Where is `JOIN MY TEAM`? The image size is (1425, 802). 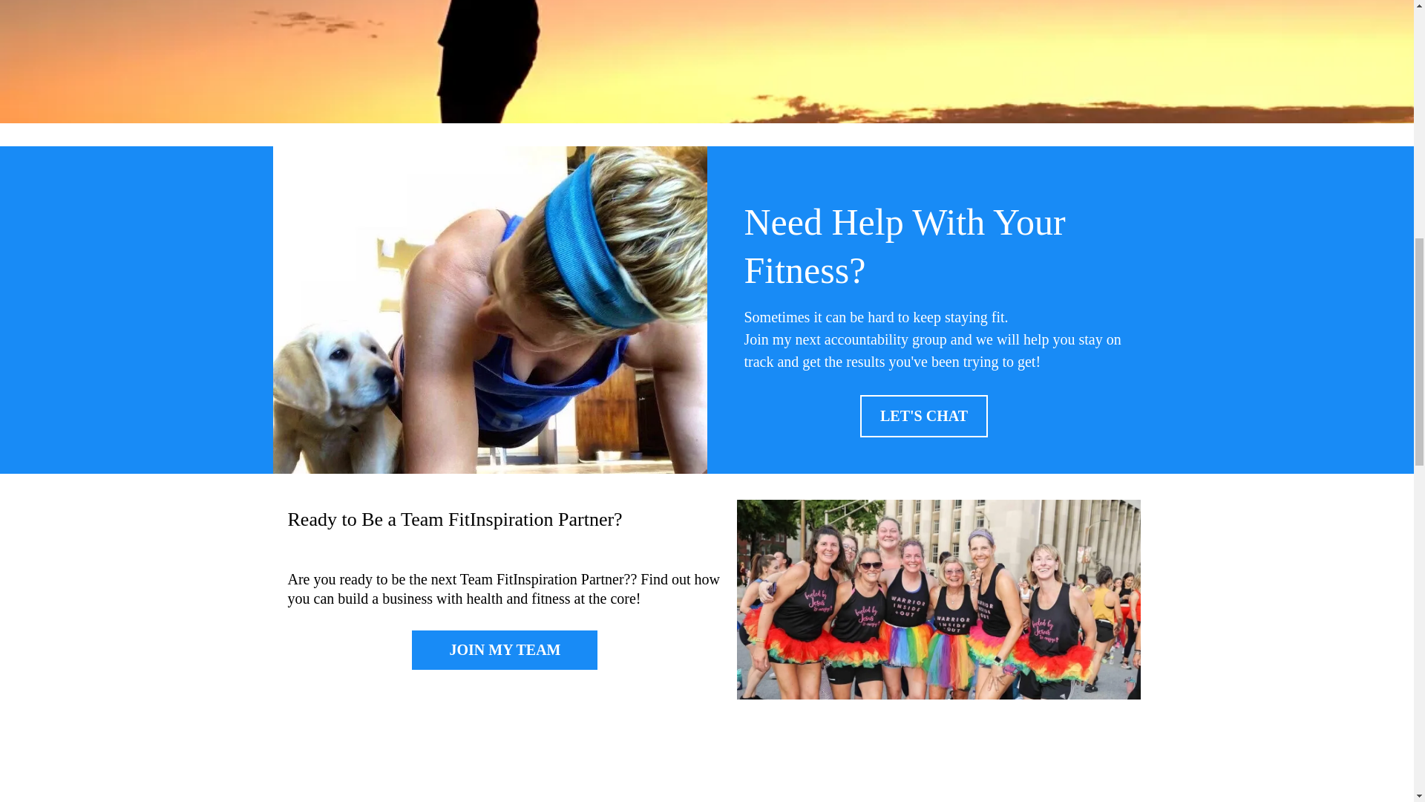 JOIN MY TEAM is located at coordinates (504, 649).